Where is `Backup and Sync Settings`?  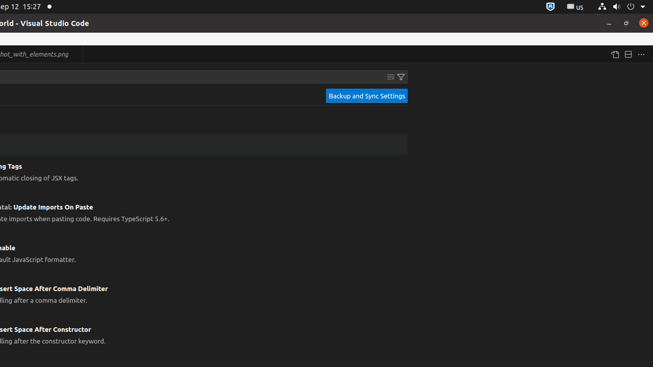 Backup and Sync Settings is located at coordinates (367, 96).